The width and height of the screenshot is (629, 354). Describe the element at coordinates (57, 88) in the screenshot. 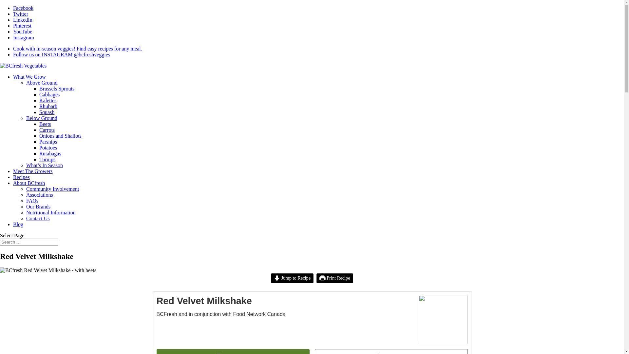

I see `Brussels Sprouts` at that location.